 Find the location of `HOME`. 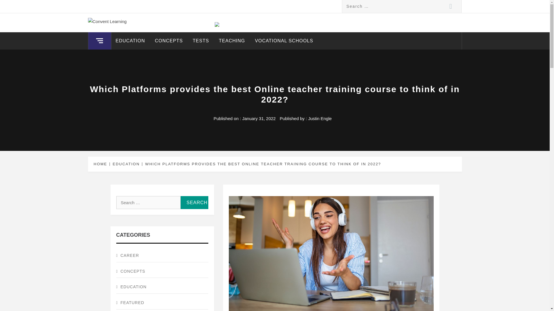

HOME is located at coordinates (101, 164).